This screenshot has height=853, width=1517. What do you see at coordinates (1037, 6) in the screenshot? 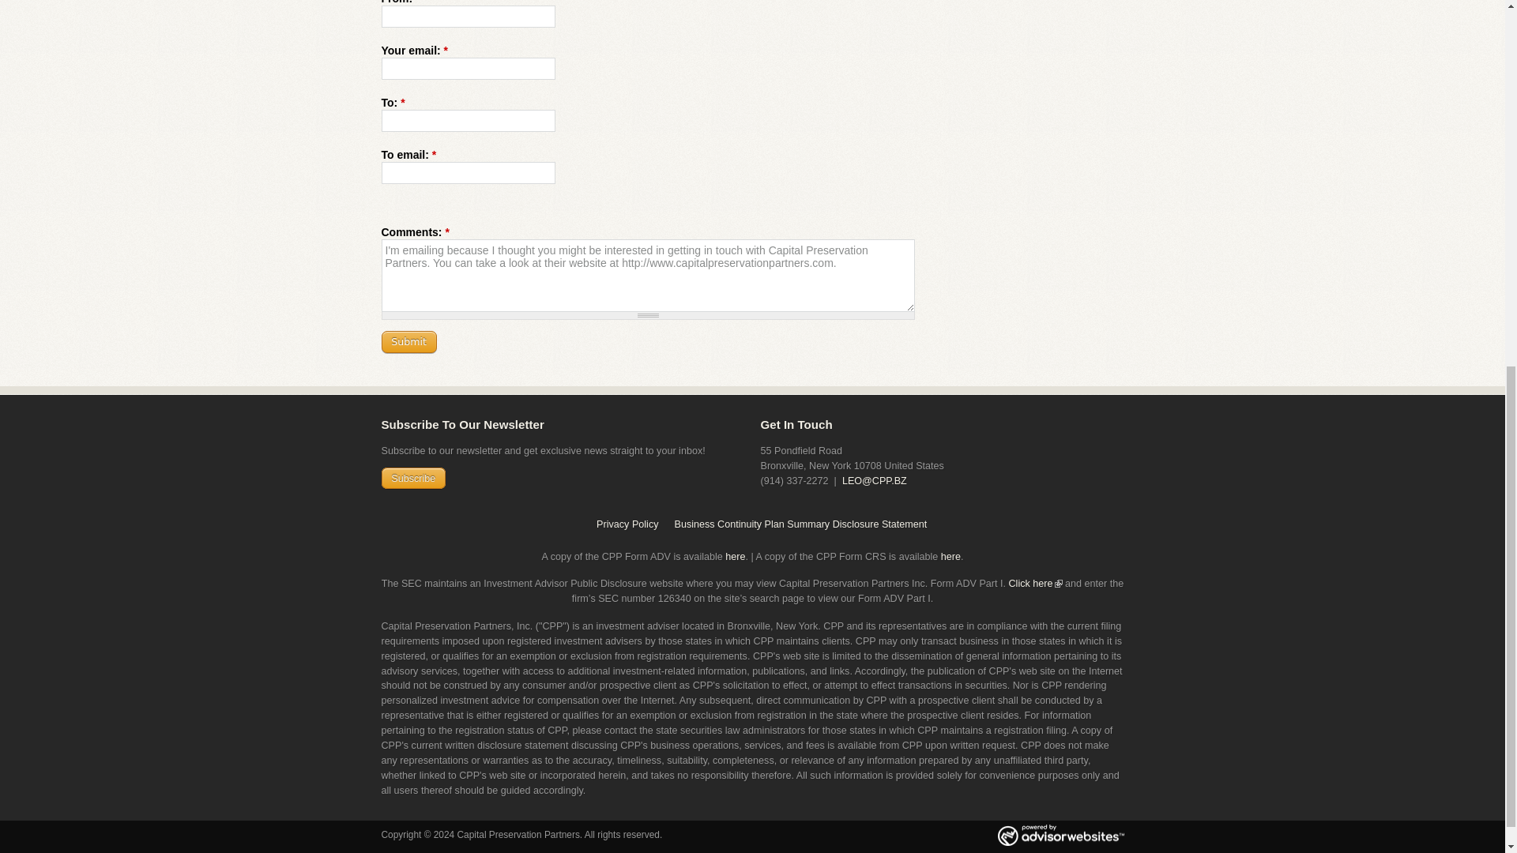
I see `Tell a Friend` at bounding box center [1037, 6].